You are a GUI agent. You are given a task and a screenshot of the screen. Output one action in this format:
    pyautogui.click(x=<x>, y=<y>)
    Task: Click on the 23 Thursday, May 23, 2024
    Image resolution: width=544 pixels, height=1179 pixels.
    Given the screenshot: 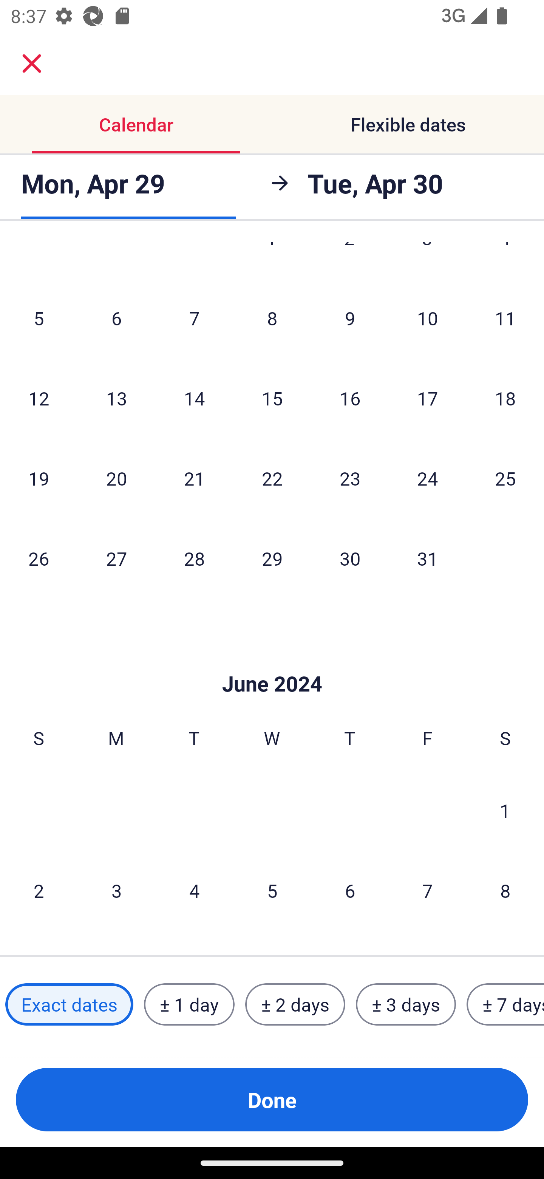 What is the action you would take?
    pyautogui.click(x=350, y=478)
    